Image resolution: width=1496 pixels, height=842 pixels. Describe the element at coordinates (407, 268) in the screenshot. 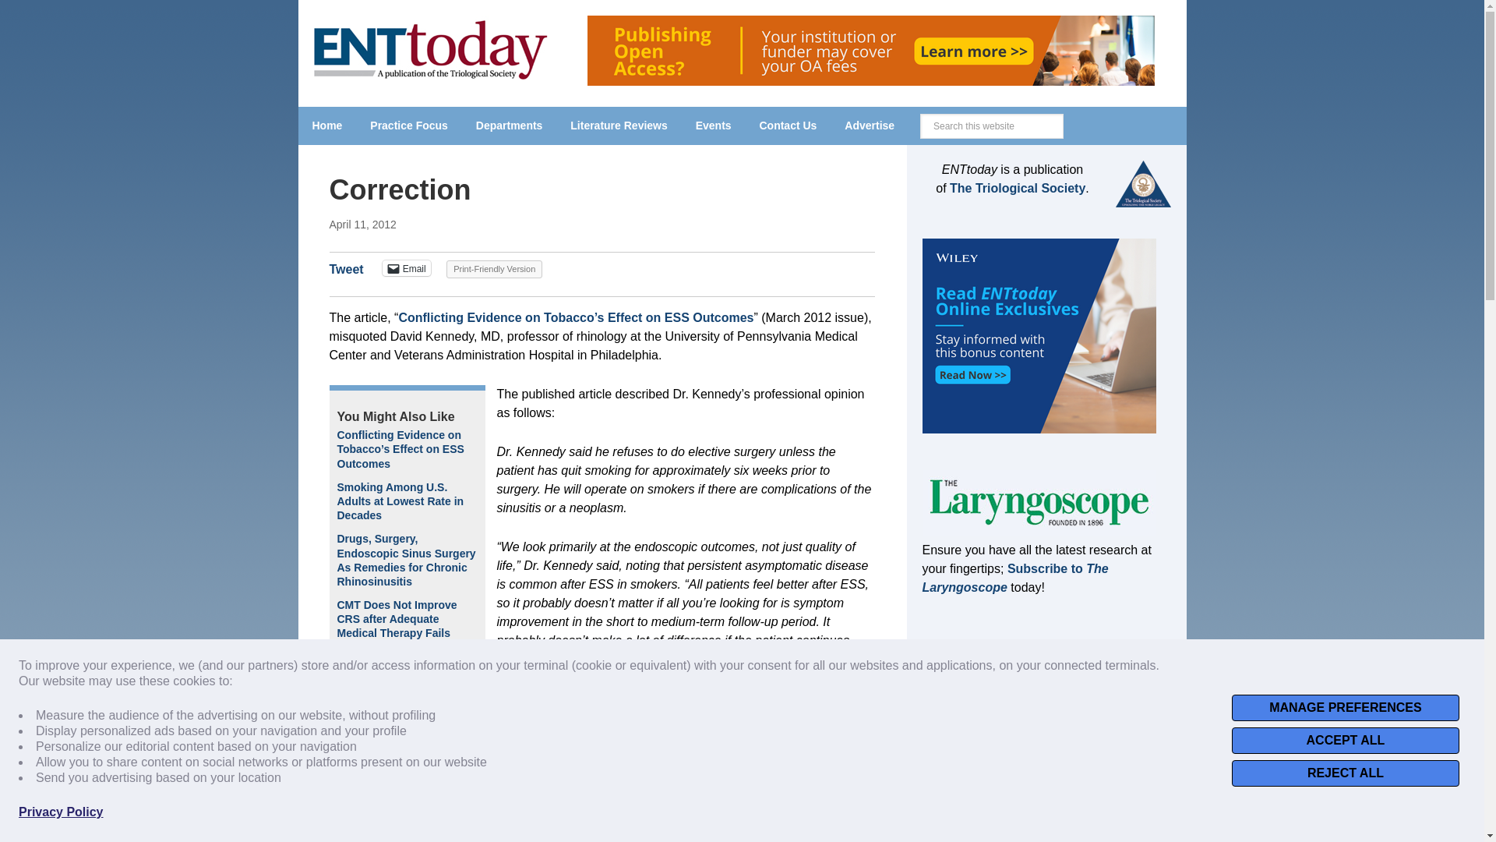

I see `Click to email a link to a friend` at that location.